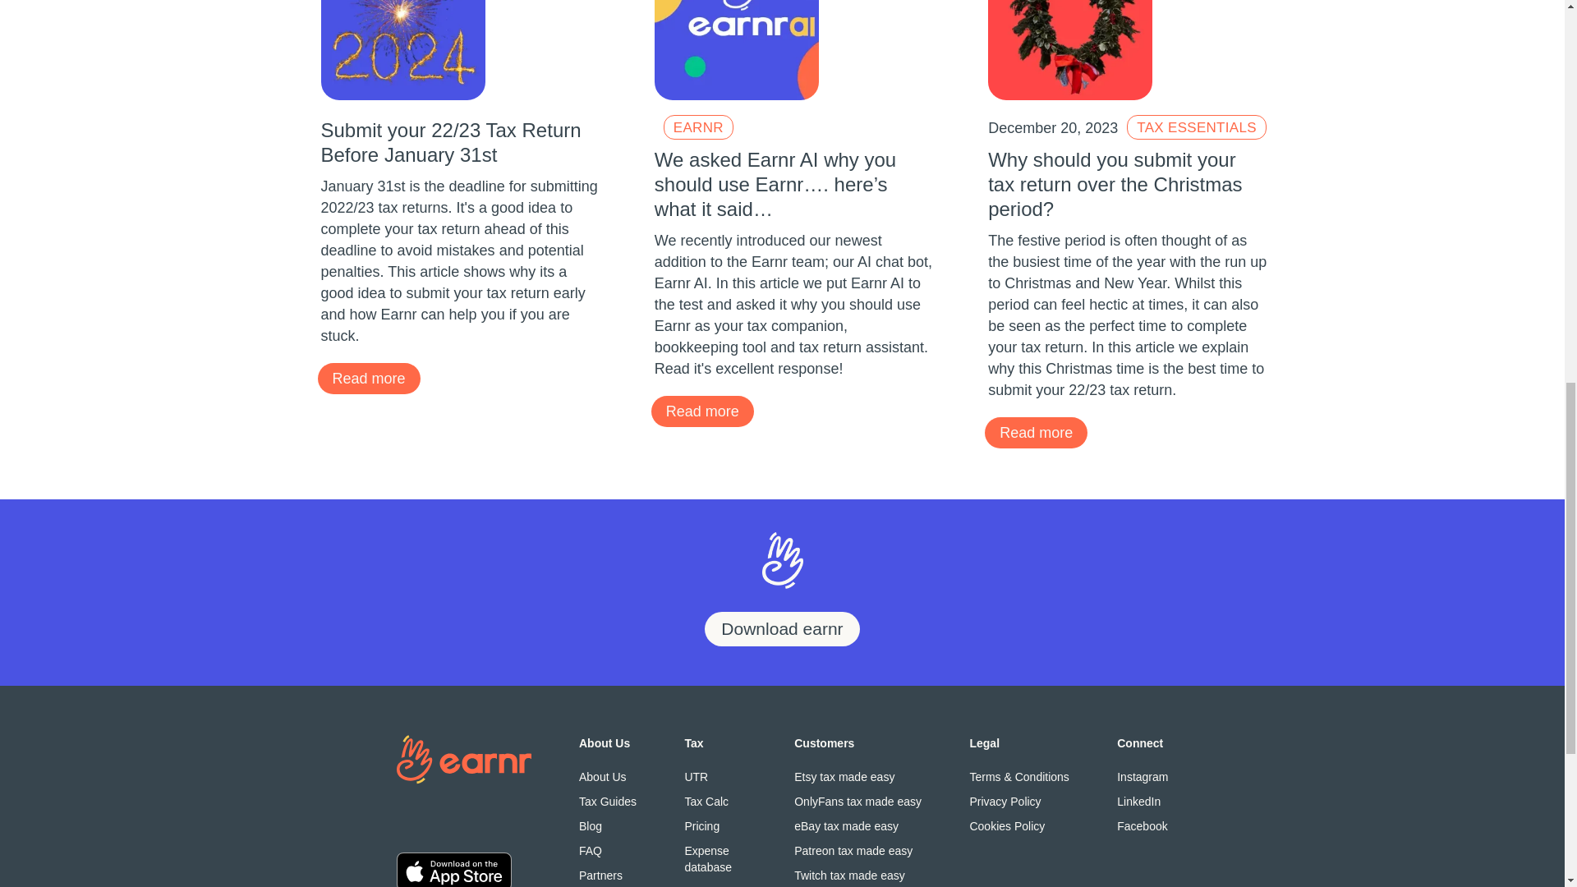 Image resolution: width=1577 pixels, height=887 pixels. I want to click on Download earnr, so click(782, 629).